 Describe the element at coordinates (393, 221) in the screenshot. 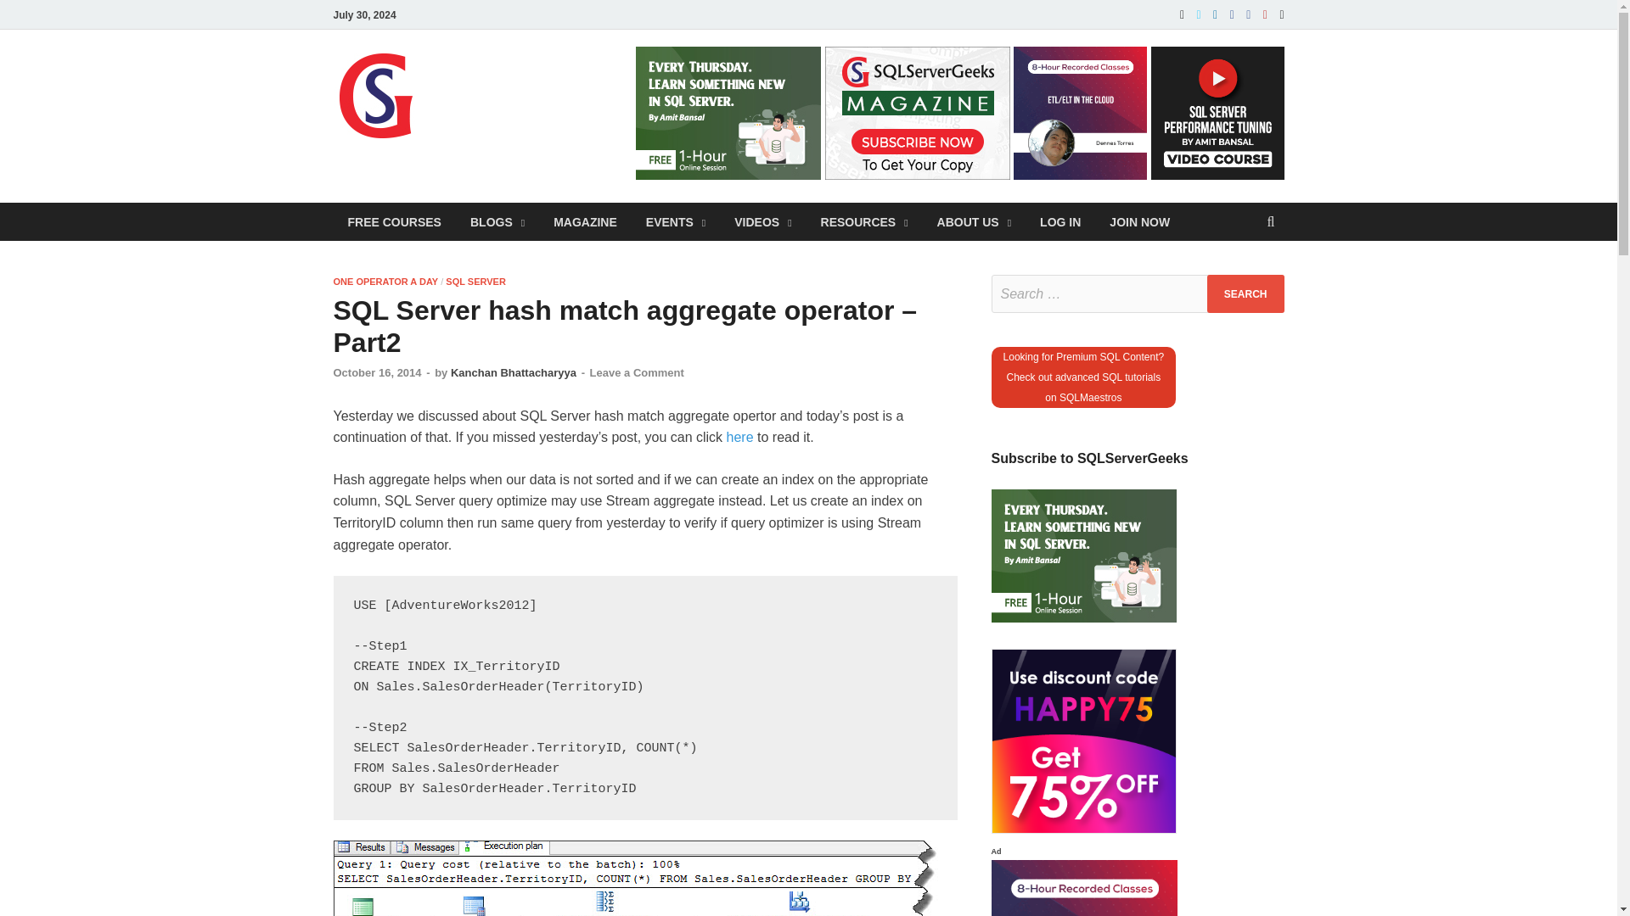

I see `FREE COURSES` at that location.